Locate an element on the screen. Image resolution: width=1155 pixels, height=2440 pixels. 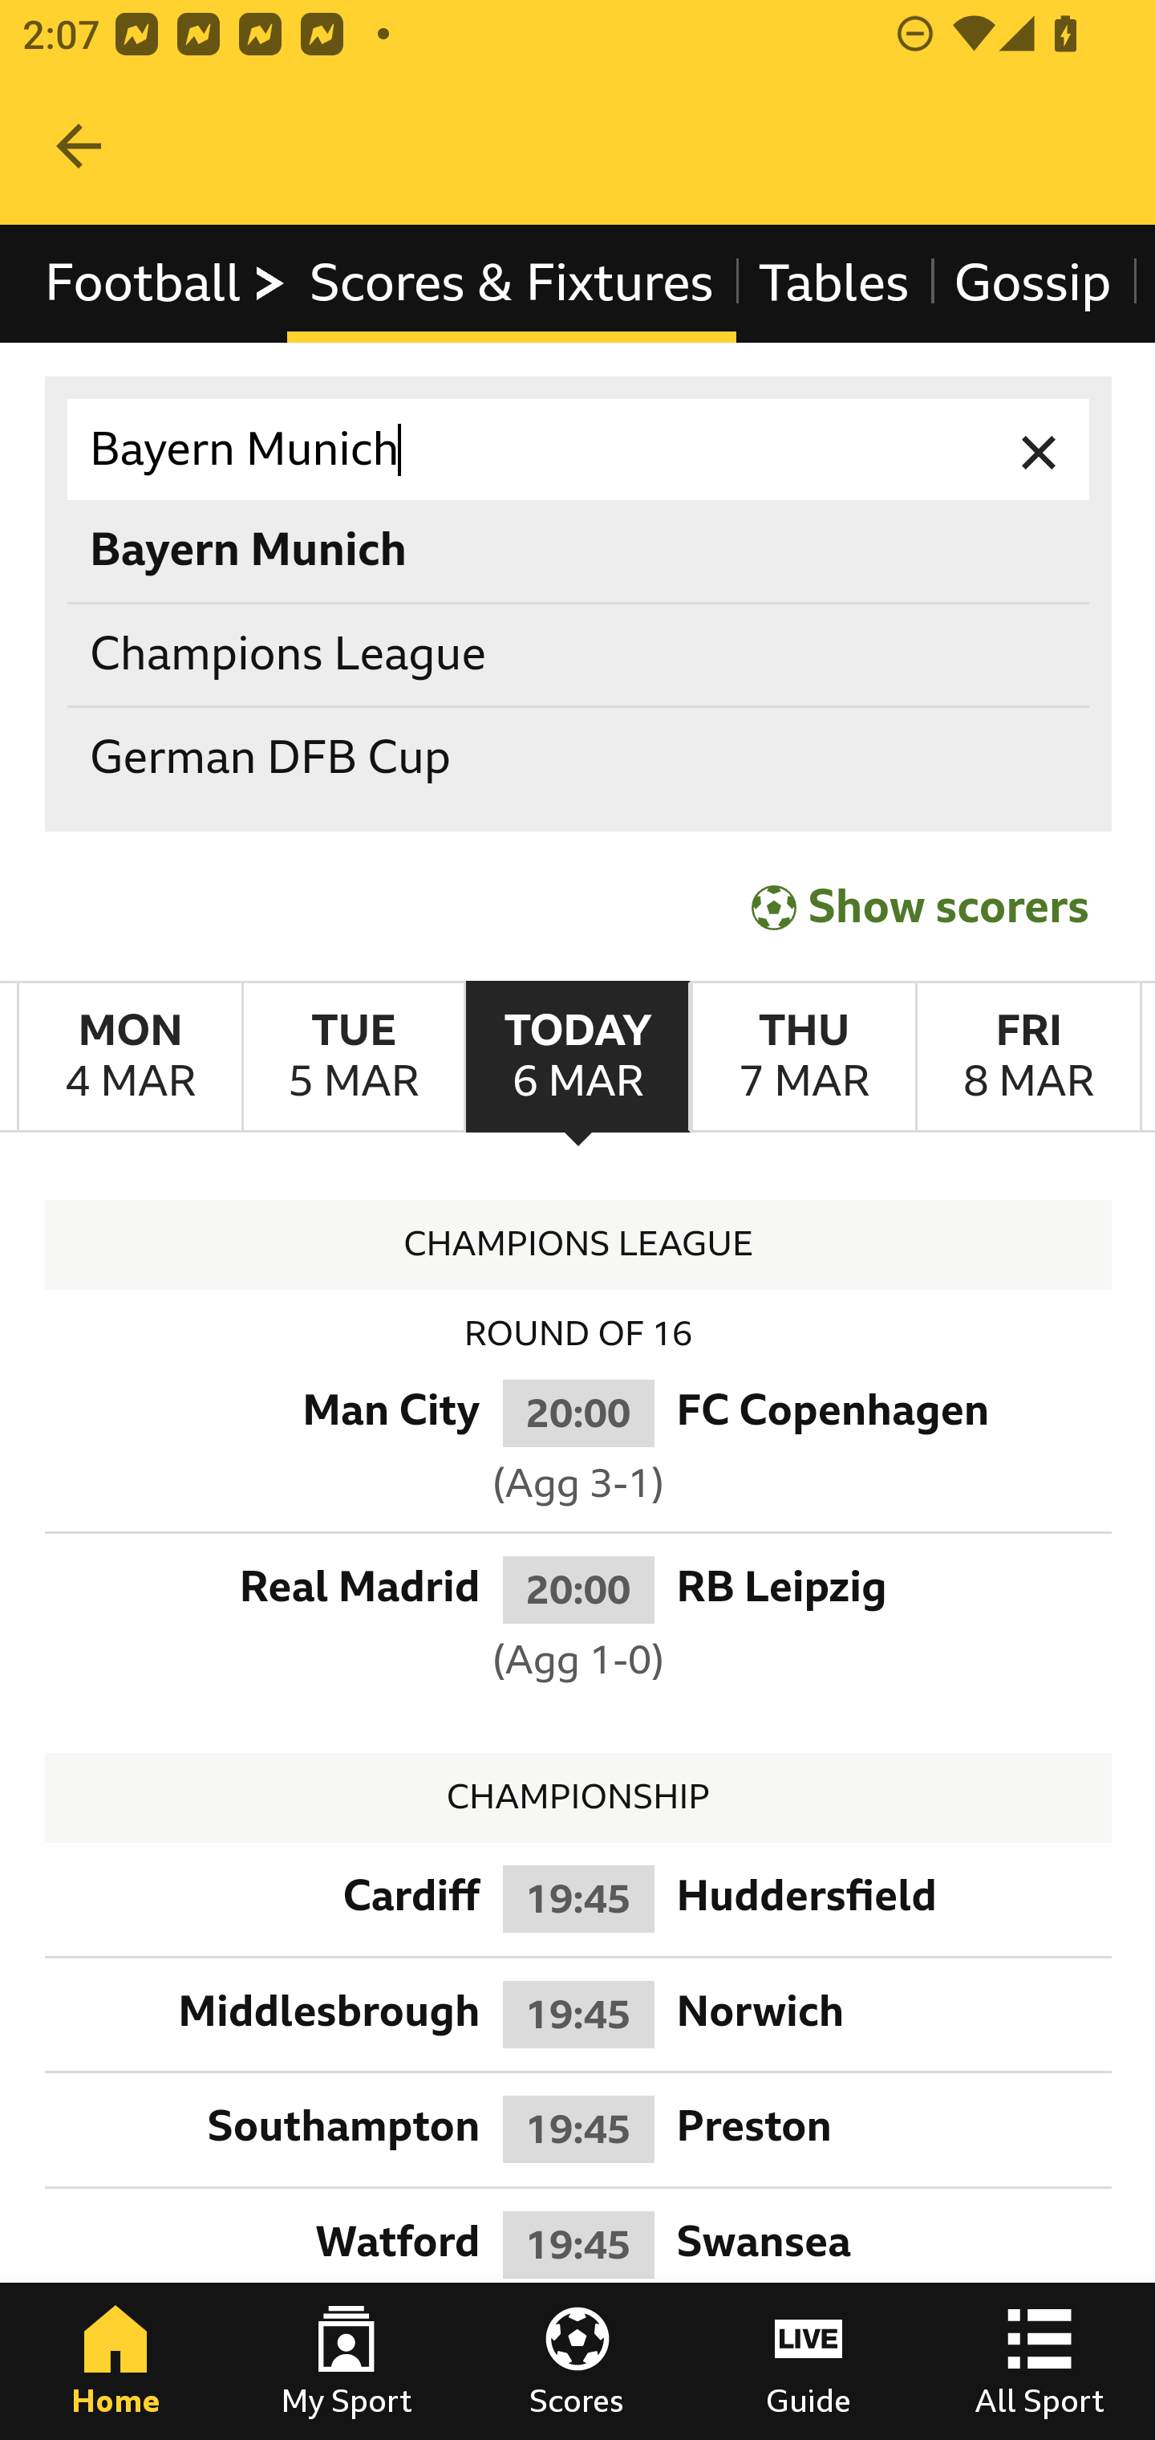
My Sport is located at coordinates (346, 2361).